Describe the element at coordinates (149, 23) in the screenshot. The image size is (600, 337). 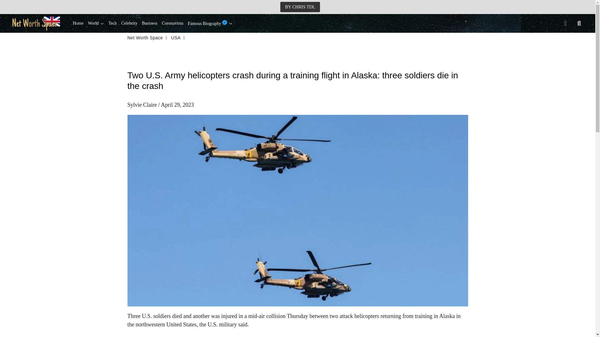
I see `Business` at that location.